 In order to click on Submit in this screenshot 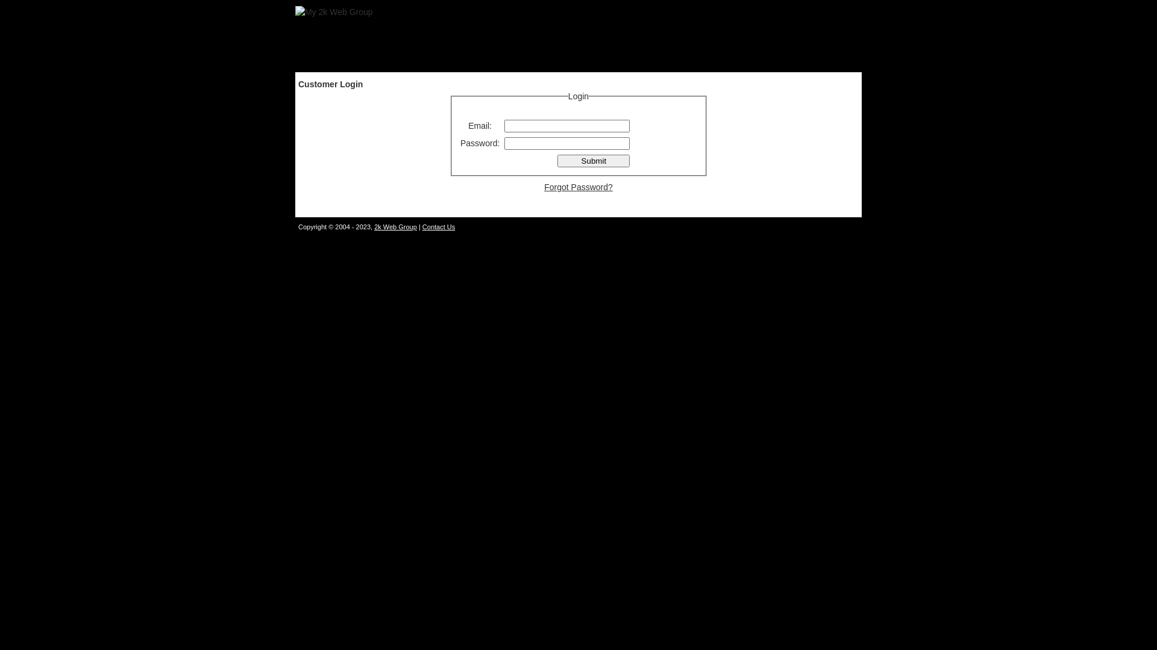, I will do `click(594, 161)`.